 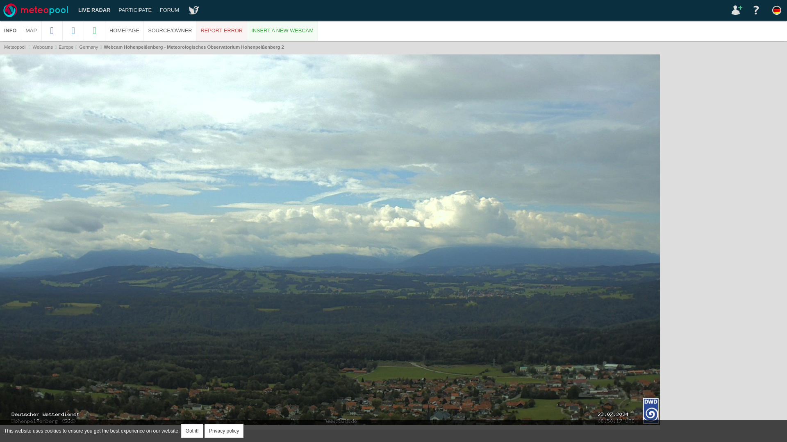 I want to click on Share within WhatsApp, so click(x=95, y=30).